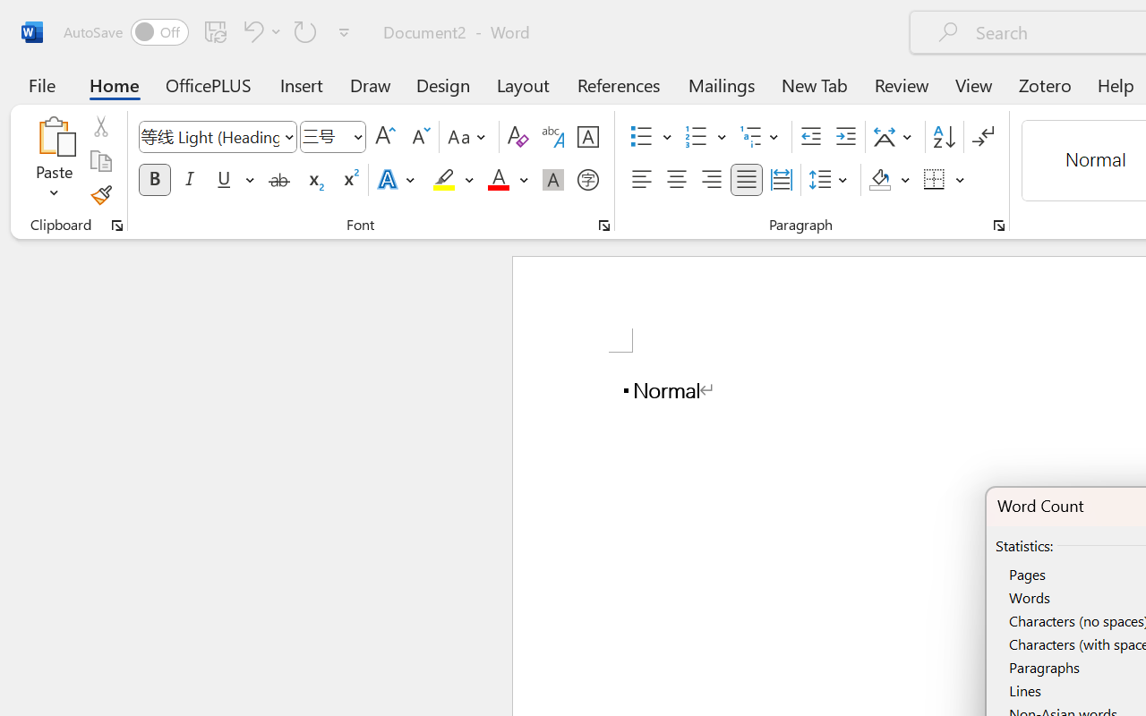  Describe the element at coordinates (508, 180) in the screenshot. I see `Font Color` at that location.